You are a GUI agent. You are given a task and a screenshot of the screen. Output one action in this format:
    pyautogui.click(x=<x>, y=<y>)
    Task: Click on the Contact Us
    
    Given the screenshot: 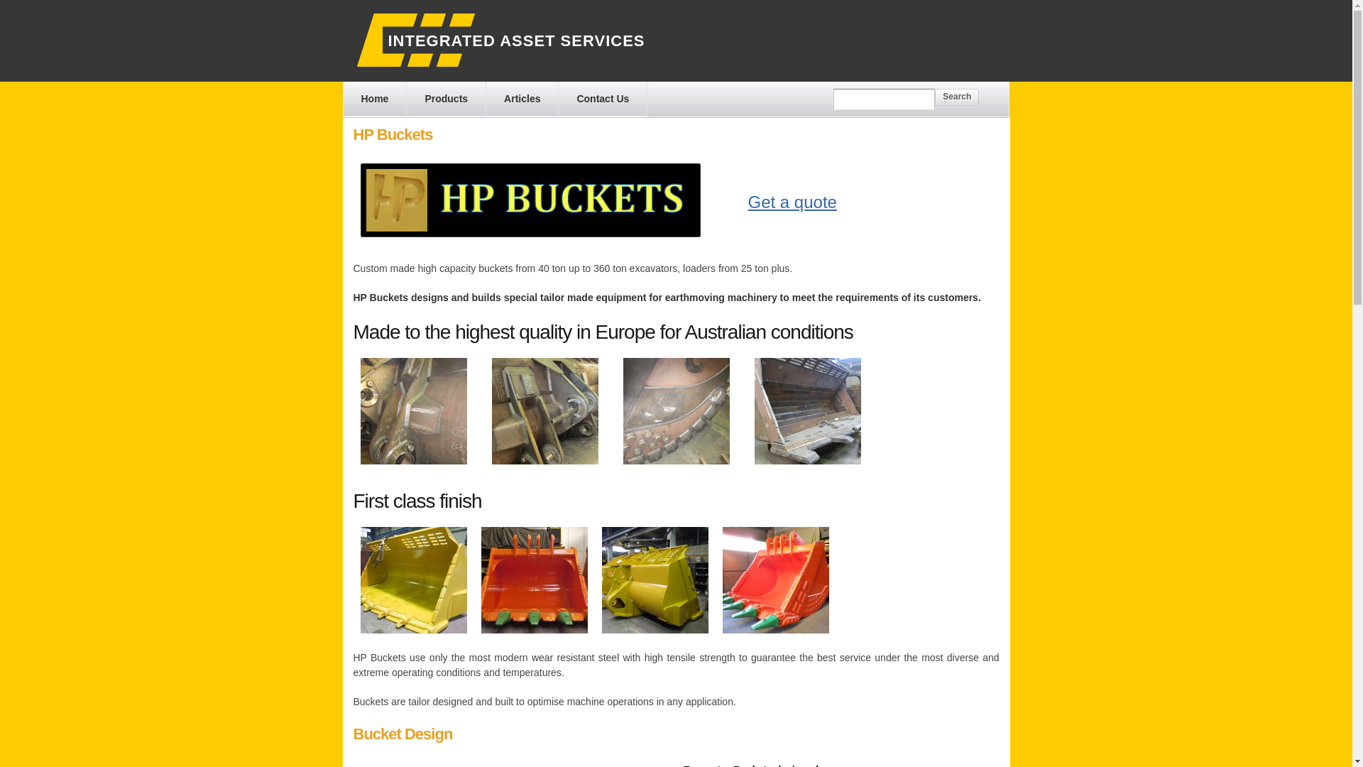 What is the action you would take?
    pyautogui.click(x=603, y=99)
    